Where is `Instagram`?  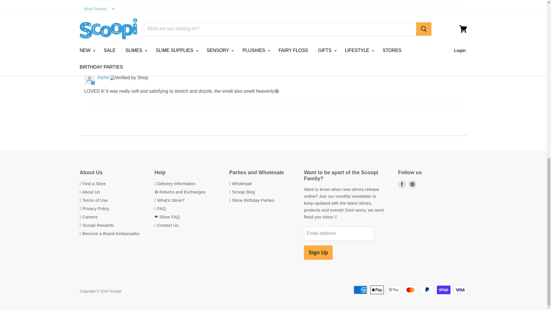 Instagram is located at coordinates (412, 184).